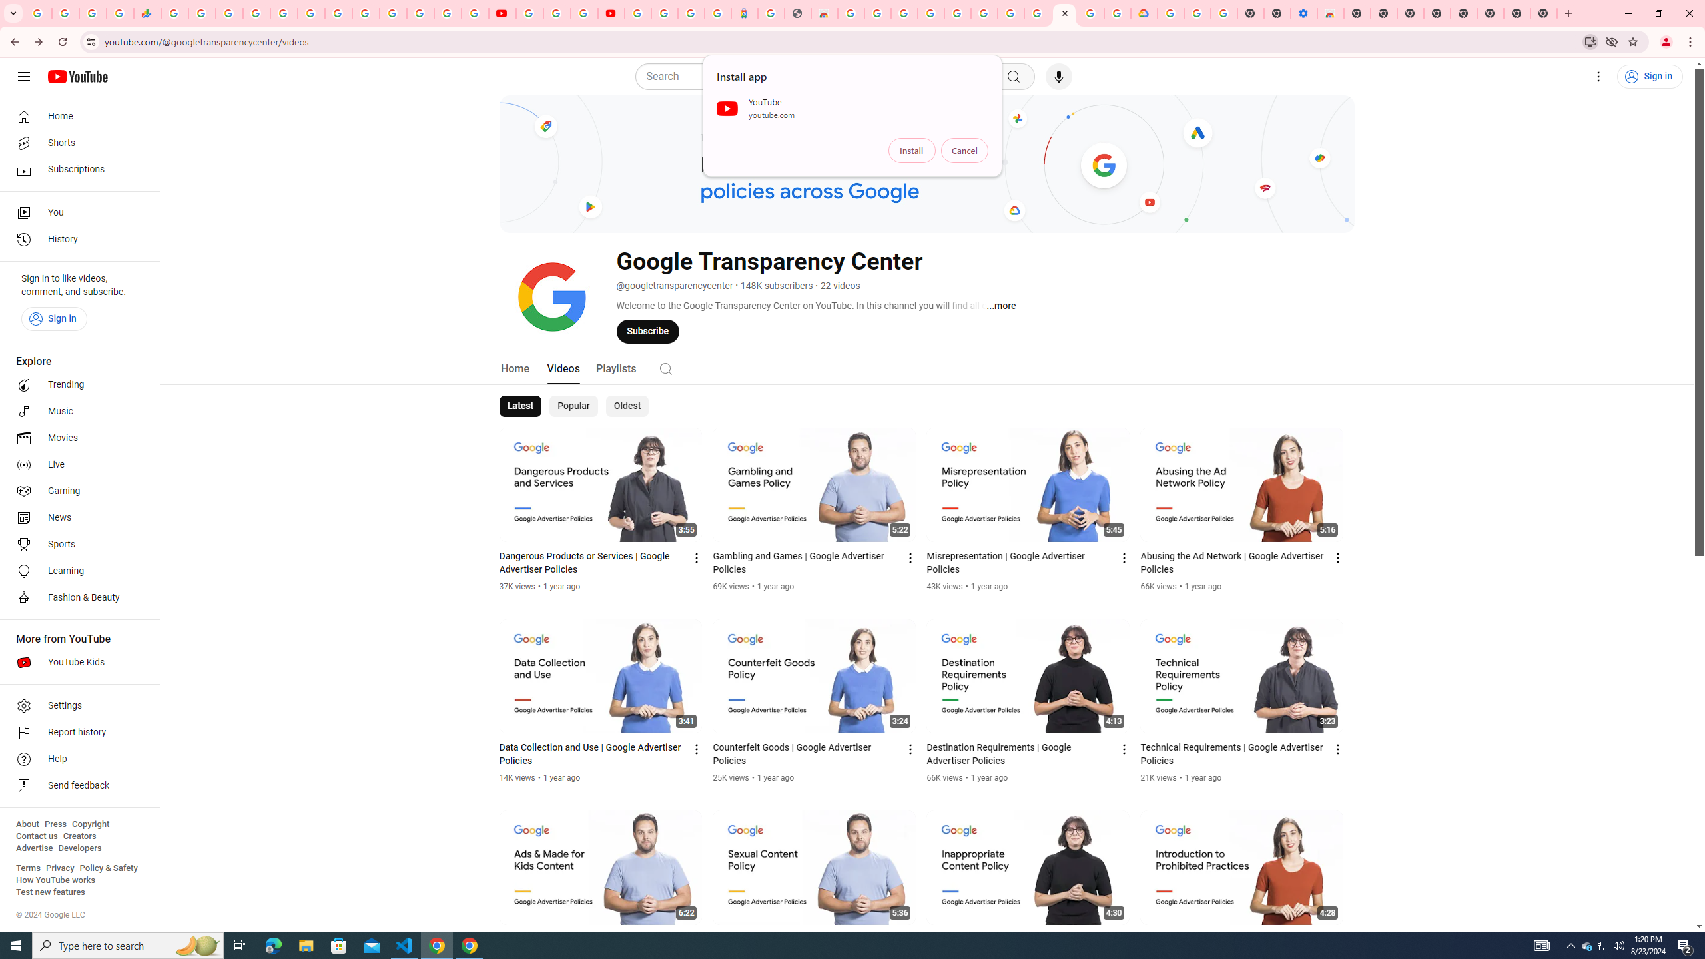 The width and height of the screenshot is (1705, 959). Describe the element at coordinates (24, 77) in the screenshot. I see `Guide` at that location.